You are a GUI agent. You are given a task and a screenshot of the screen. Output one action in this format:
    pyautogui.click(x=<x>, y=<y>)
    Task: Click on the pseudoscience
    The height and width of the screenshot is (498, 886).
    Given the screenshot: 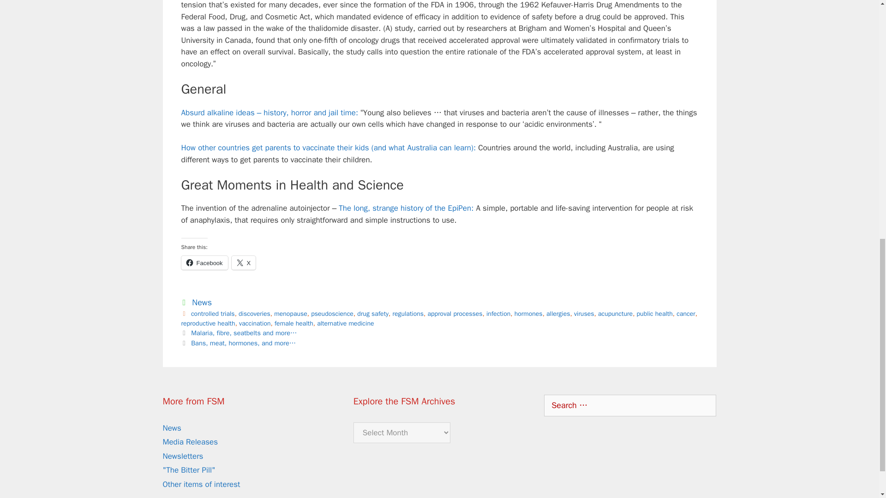 What is the action you would take?
    pyautogui.click(x=332, y=314)
    